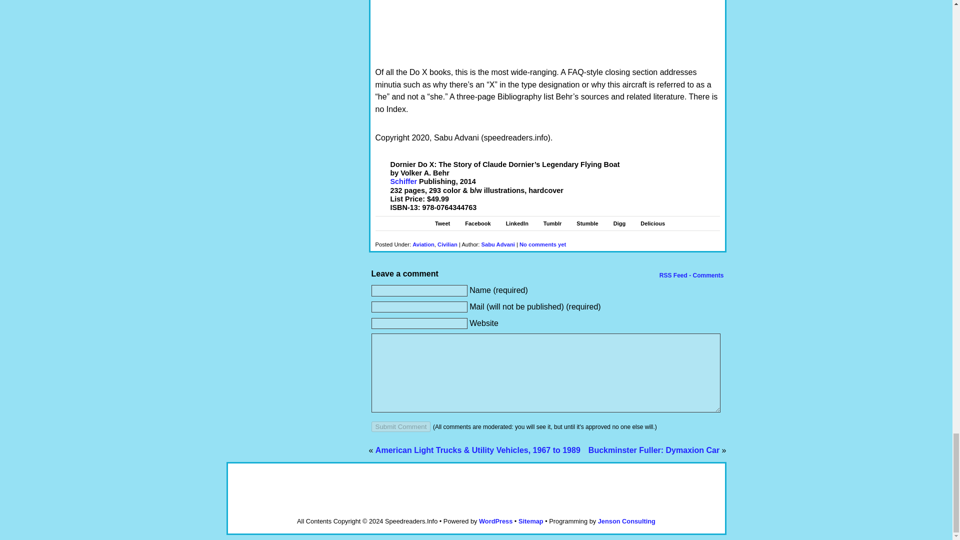  I want to click on Facebook, so click(477, 223).